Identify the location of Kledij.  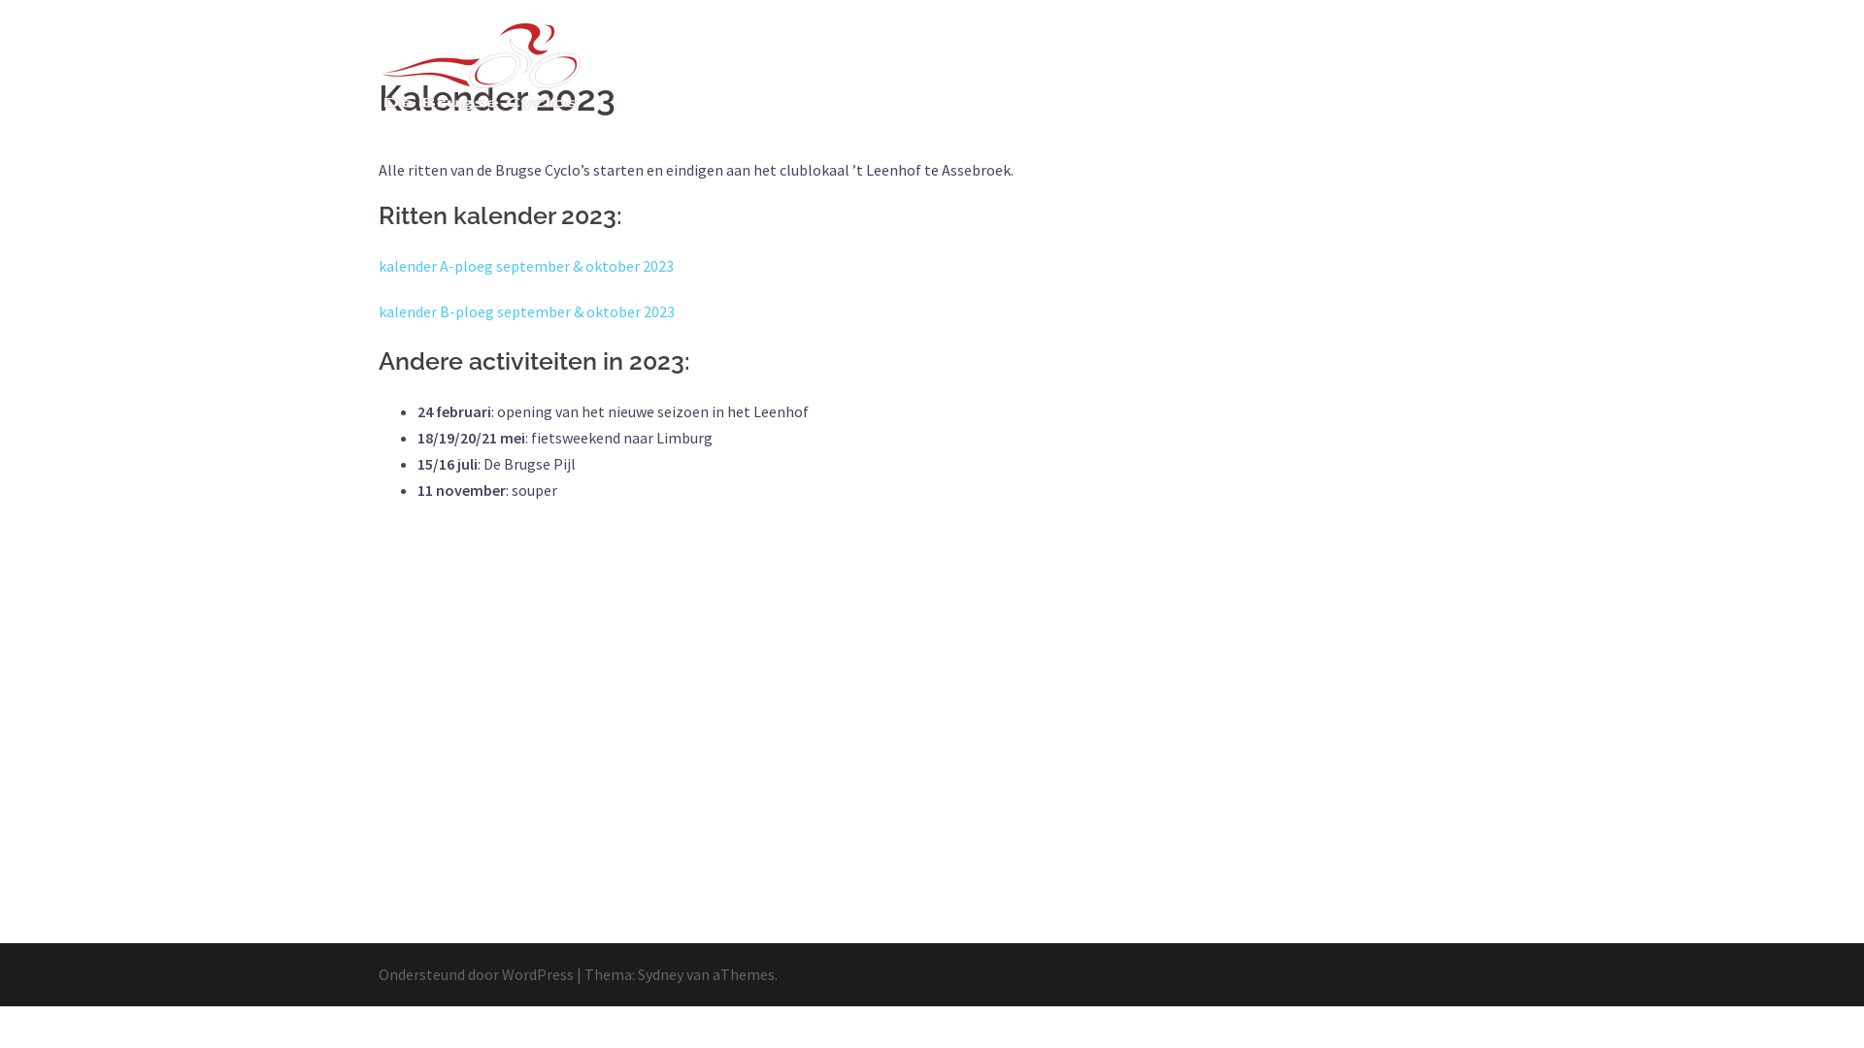
(976, 66).